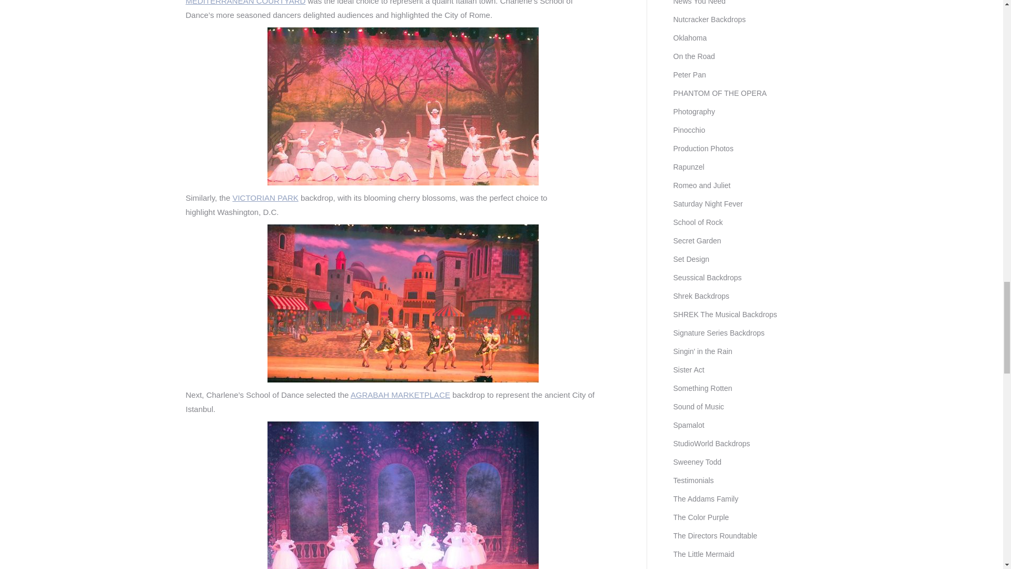 The image size is (1011, 569). I want to click on VICTORIAN PARK, so click(265, 198).